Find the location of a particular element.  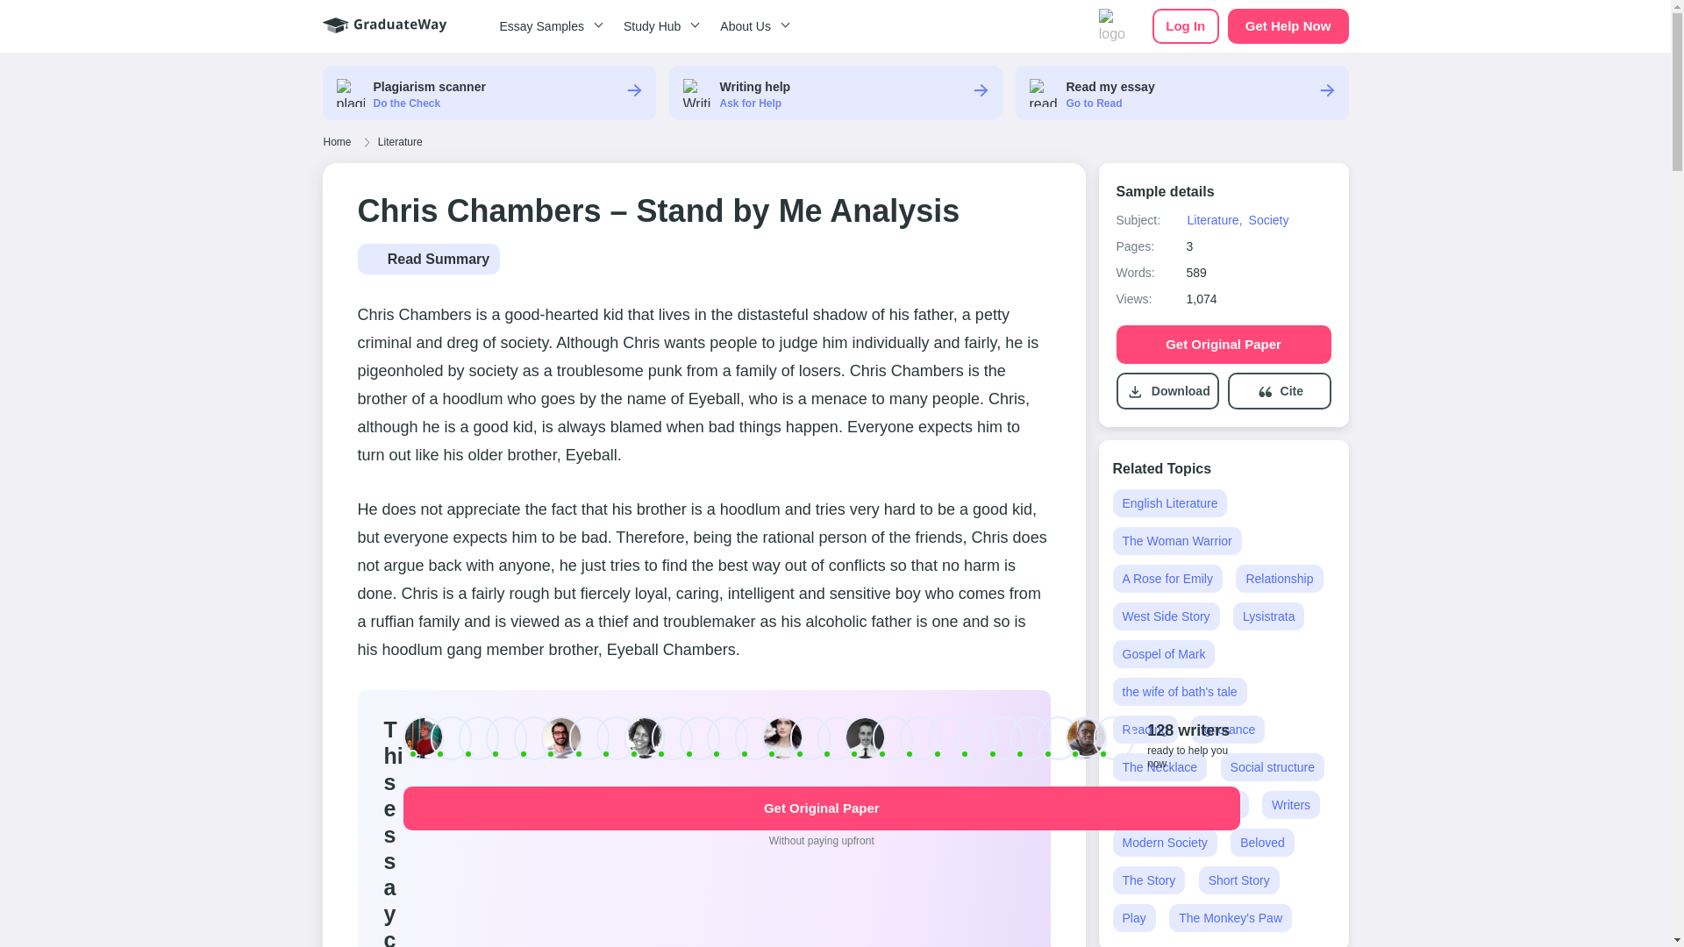

About Us is located at coordinates (752, 26).